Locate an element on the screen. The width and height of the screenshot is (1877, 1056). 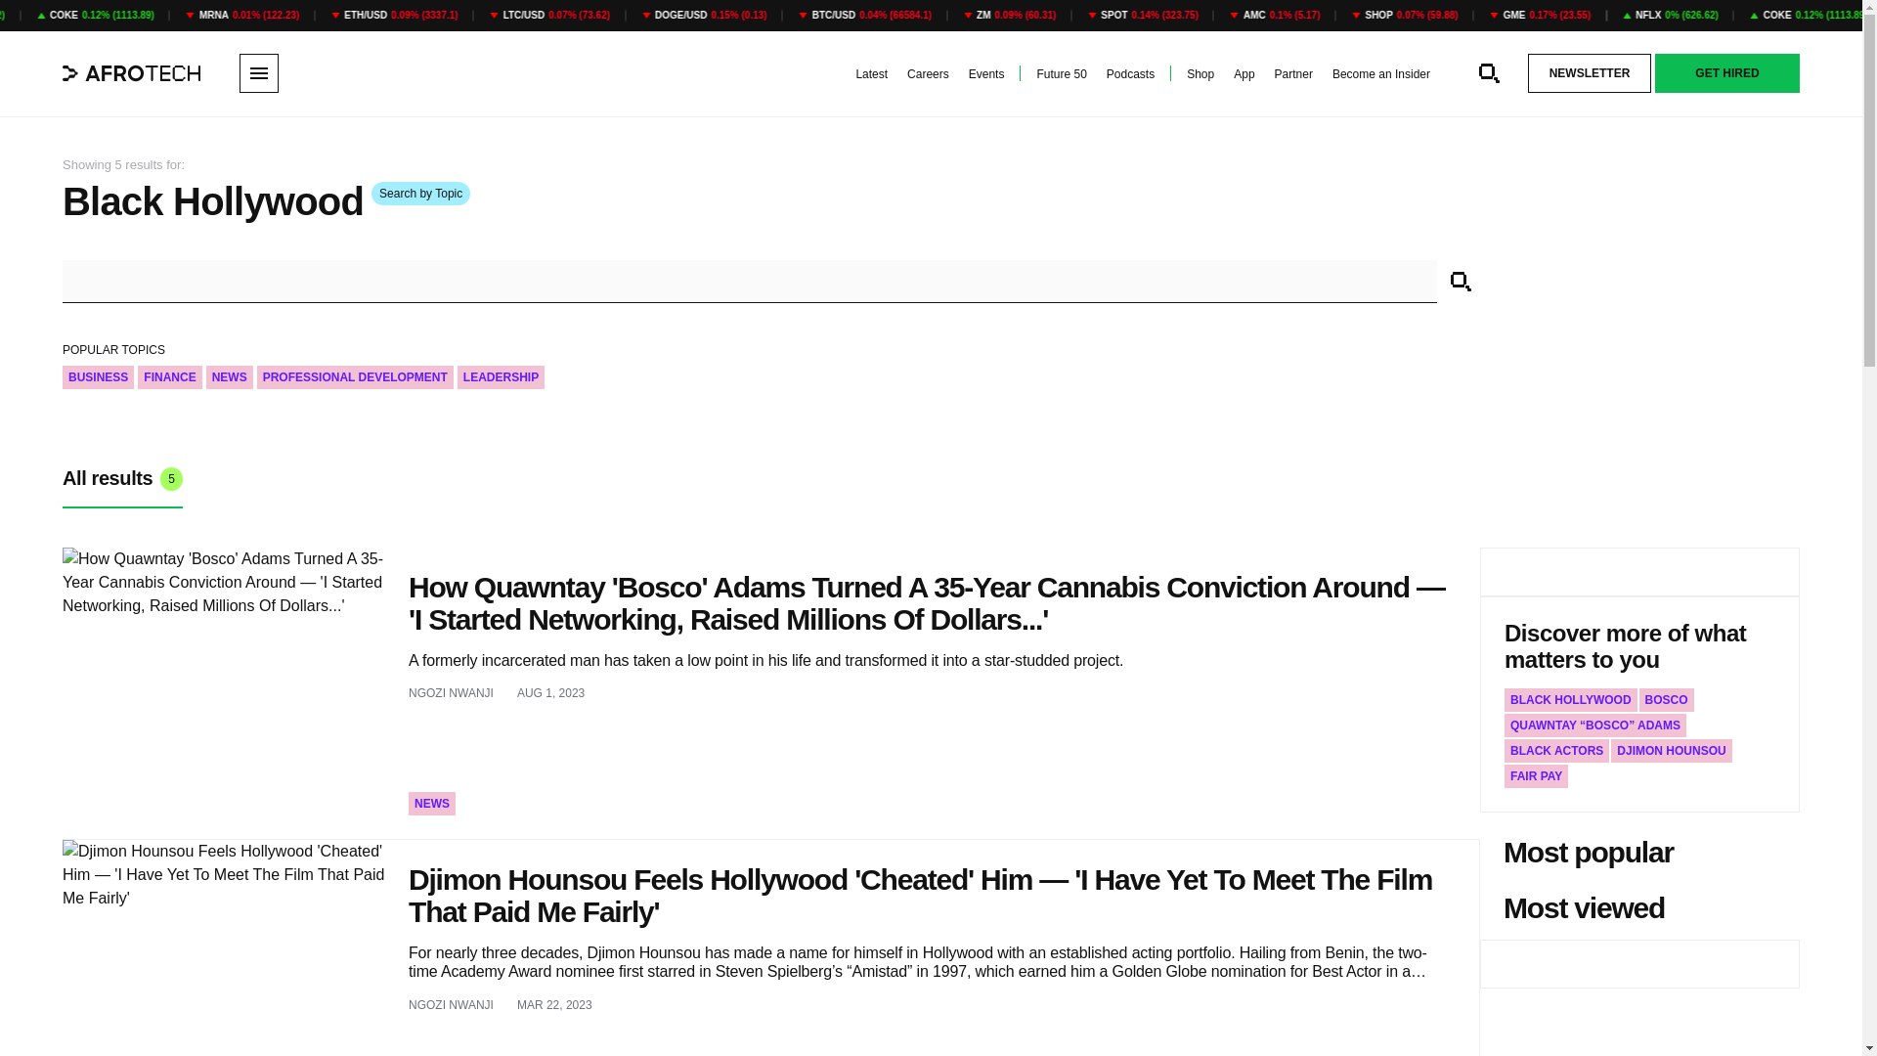
Careers is located at coordinates (928, 74).